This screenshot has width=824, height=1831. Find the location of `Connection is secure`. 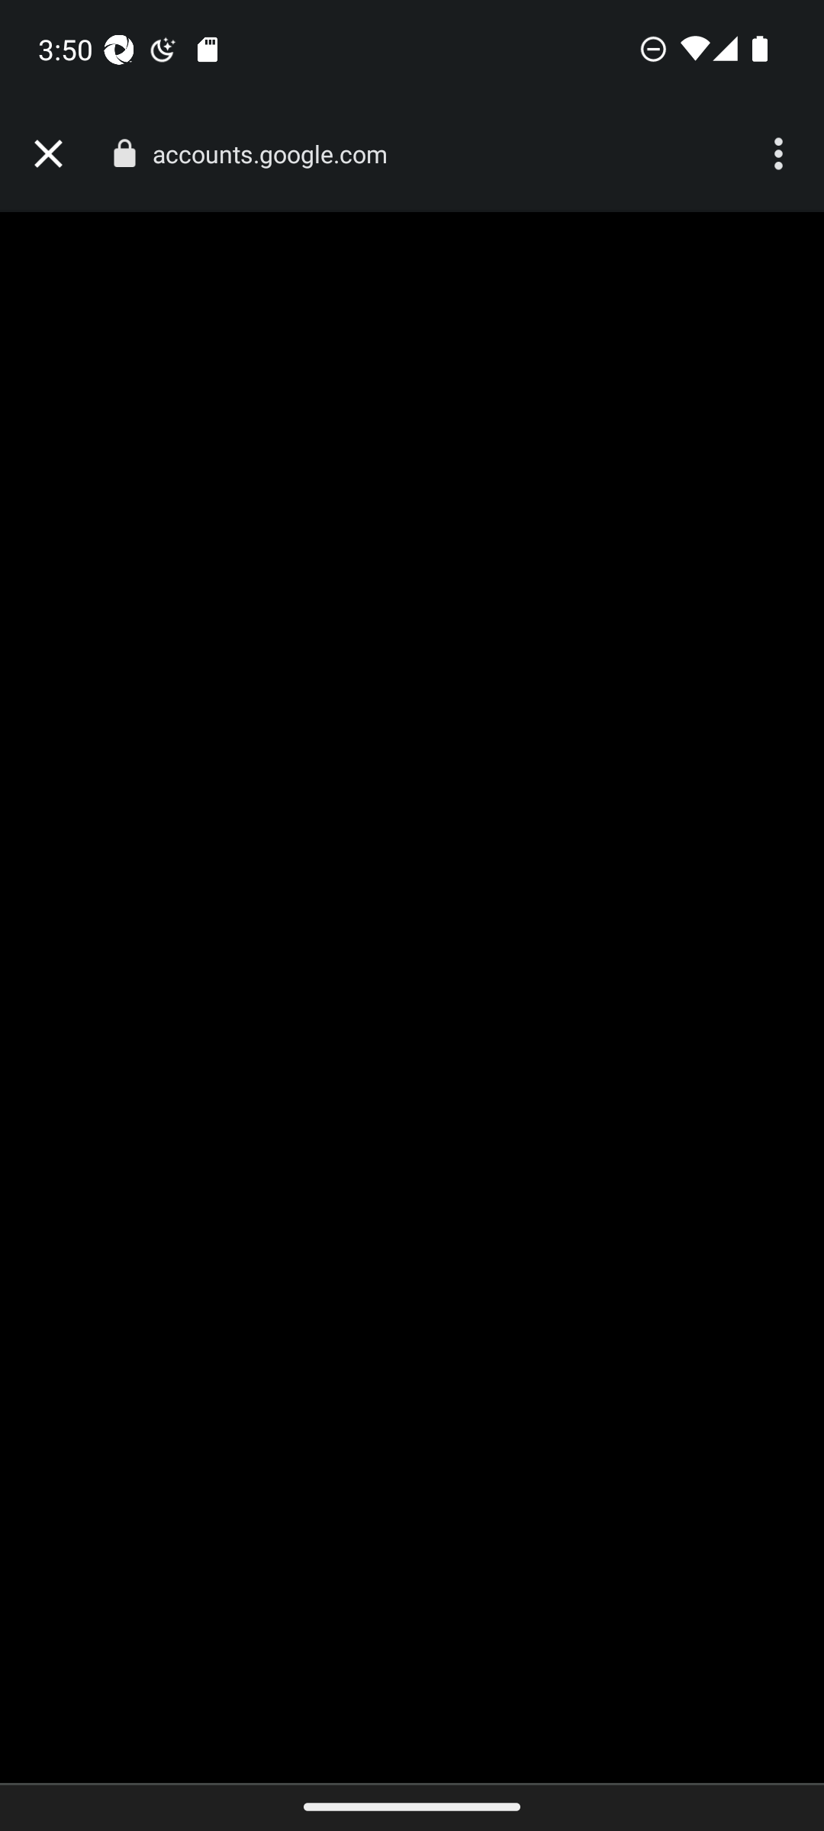

Connection is secure is located at coordinates (124, 153).